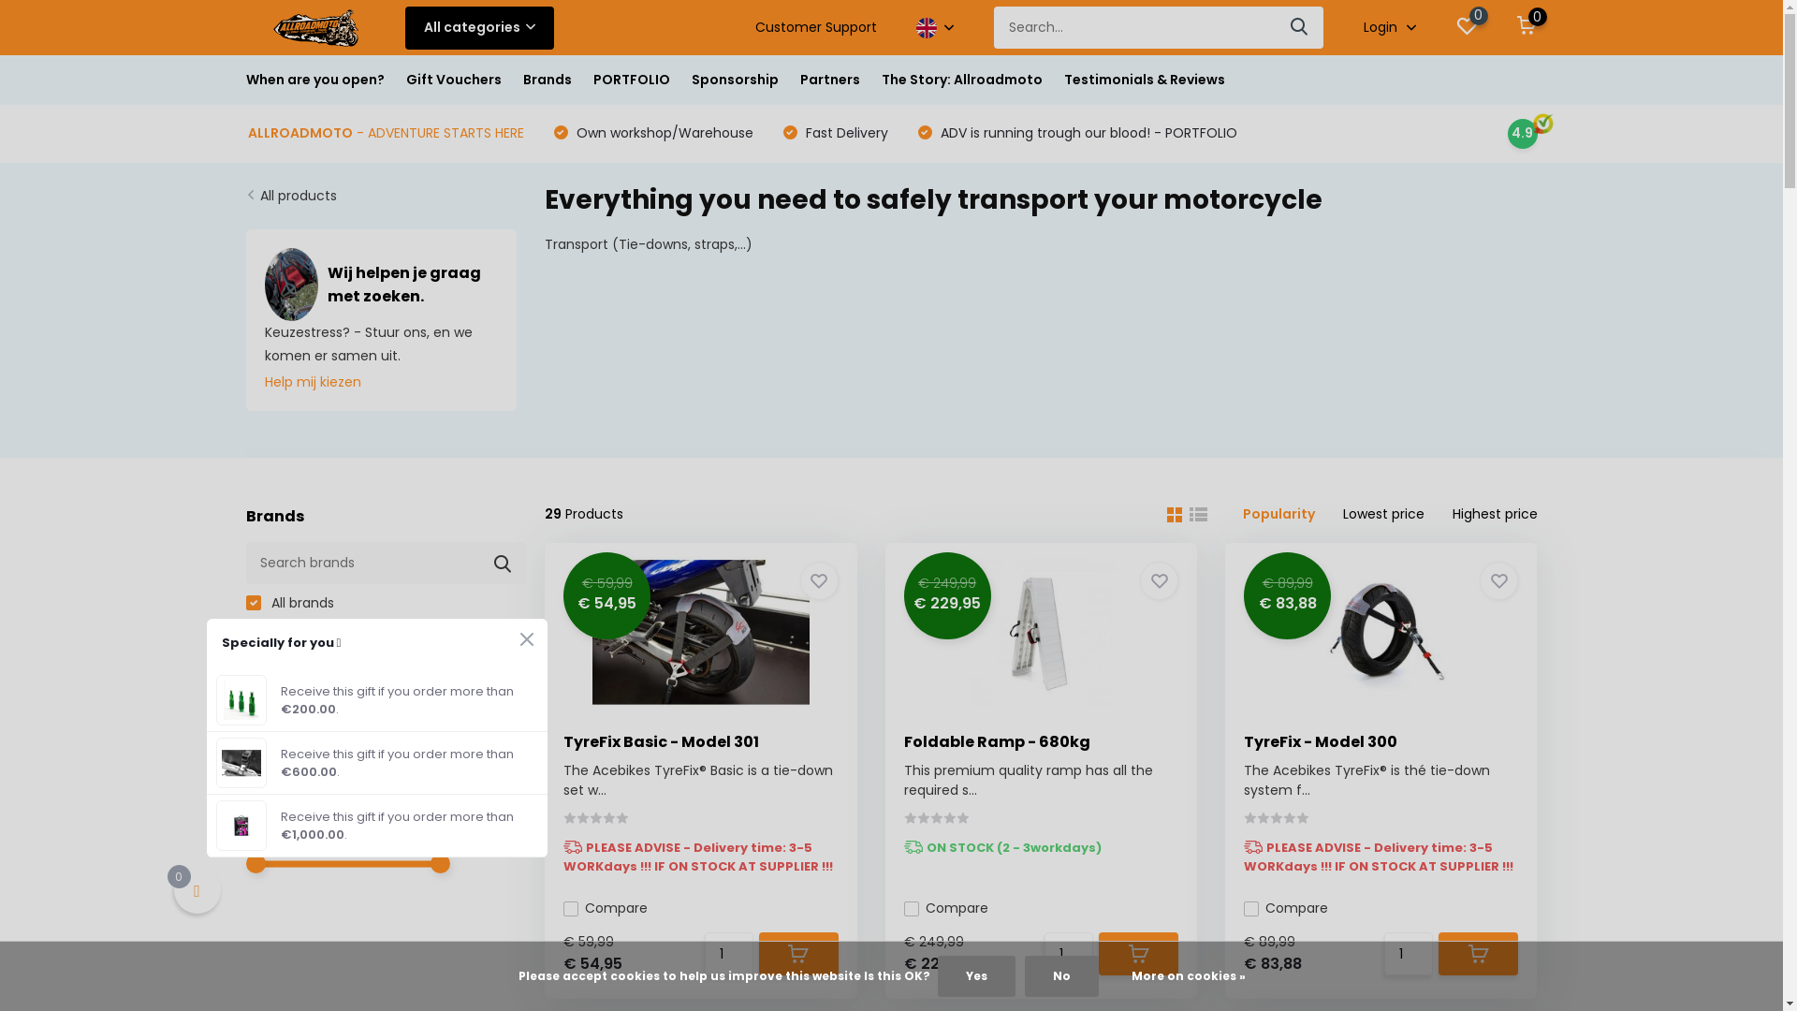 This screenshot has height=1011, width=1797. I want to click on Brands, so click(547, 81).